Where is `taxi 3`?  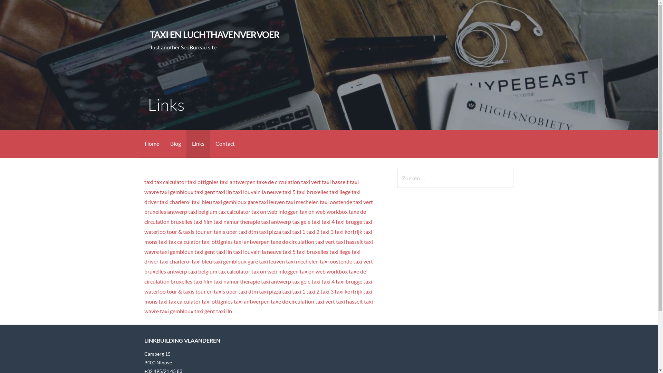
taxi 3 is located at coordinates (327, 291).